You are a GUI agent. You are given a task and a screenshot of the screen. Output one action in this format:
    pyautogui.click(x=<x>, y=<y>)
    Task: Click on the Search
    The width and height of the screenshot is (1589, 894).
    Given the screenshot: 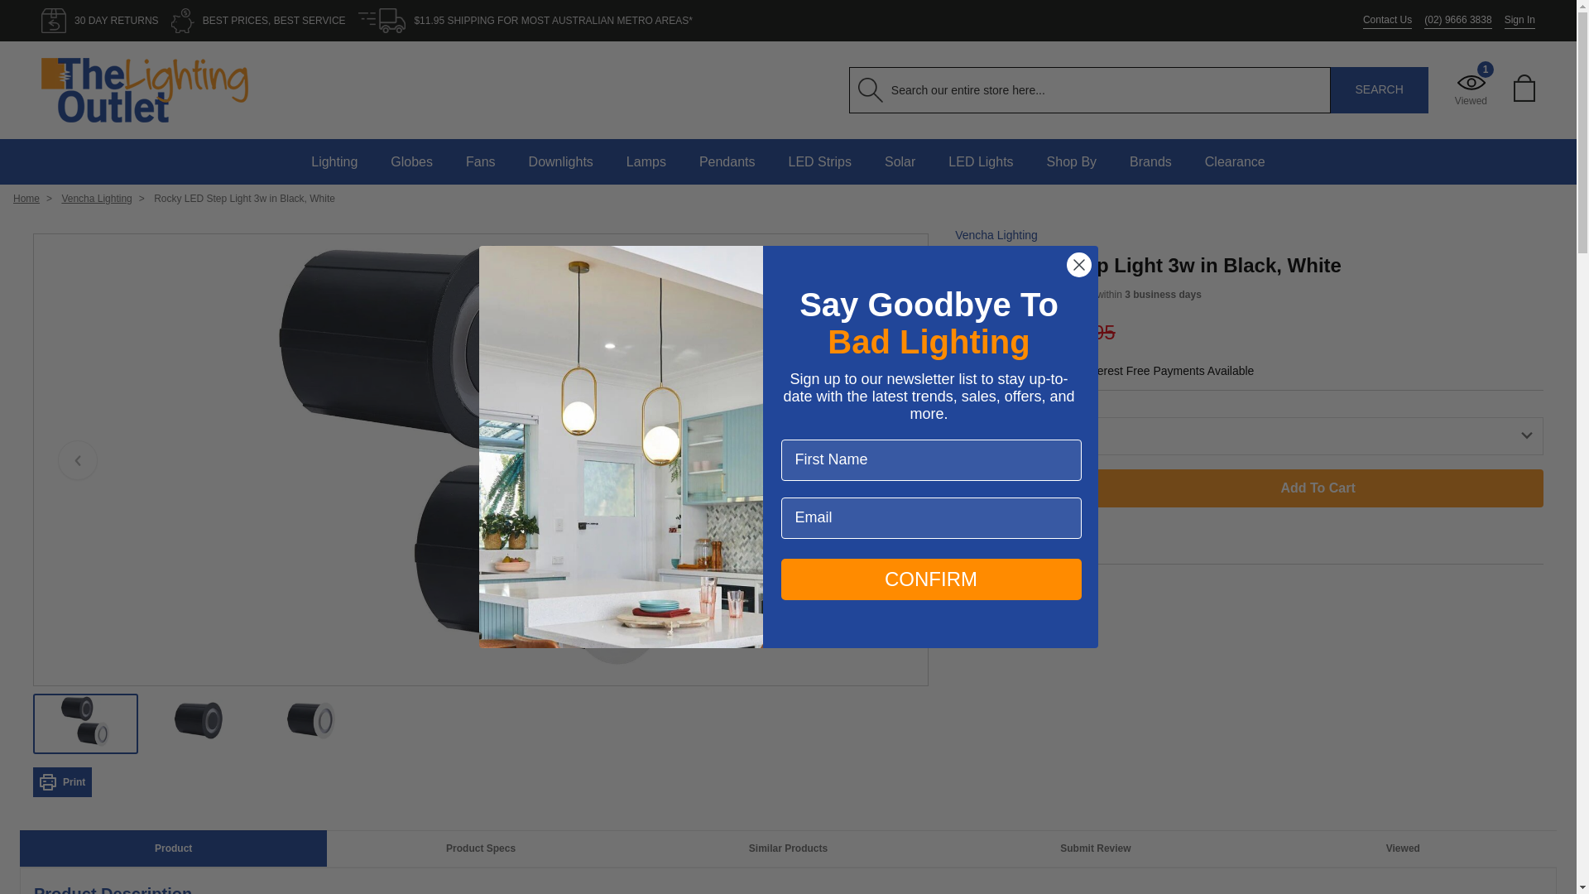 What is the action you would take?
    pyautogui.click(x=1380, y=90)
    